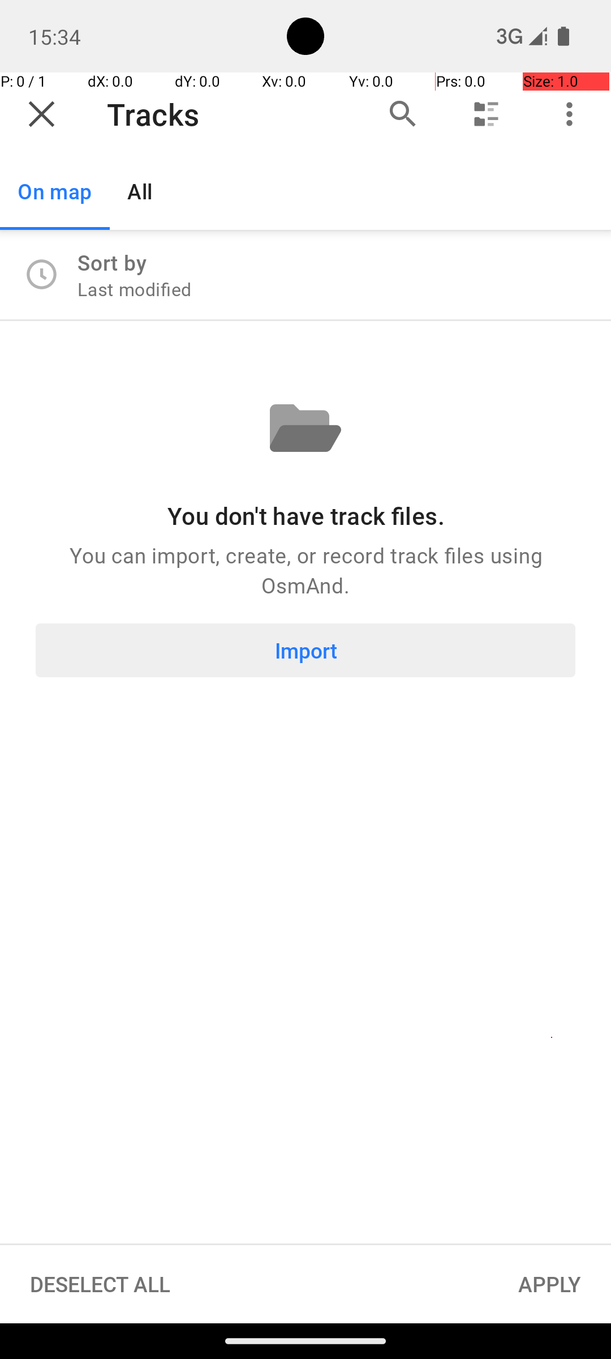  I want to click on Last modified, so click(135, 289).